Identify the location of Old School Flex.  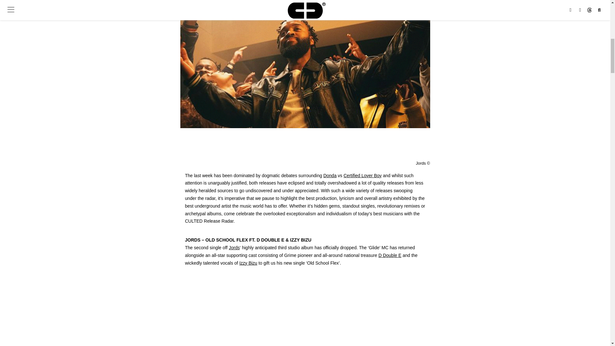
(305, 312).